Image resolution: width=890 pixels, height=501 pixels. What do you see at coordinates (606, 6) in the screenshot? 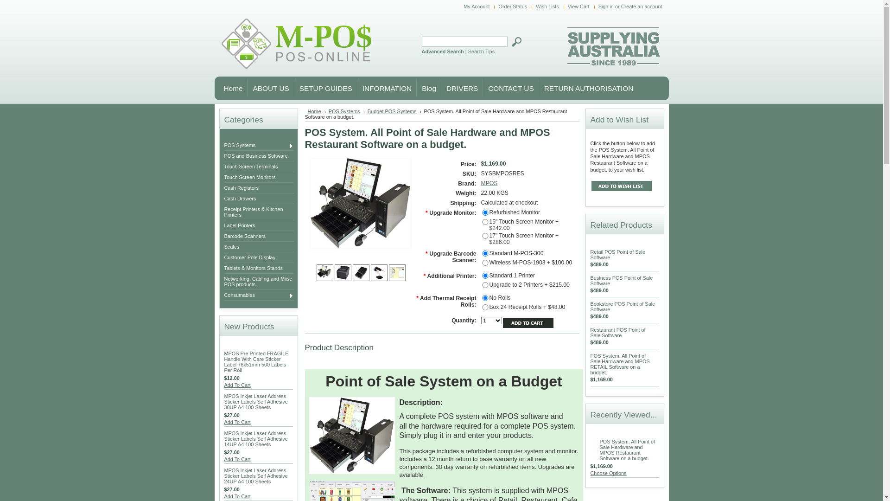
I see `Sign in` at bounding box center [606, 6].